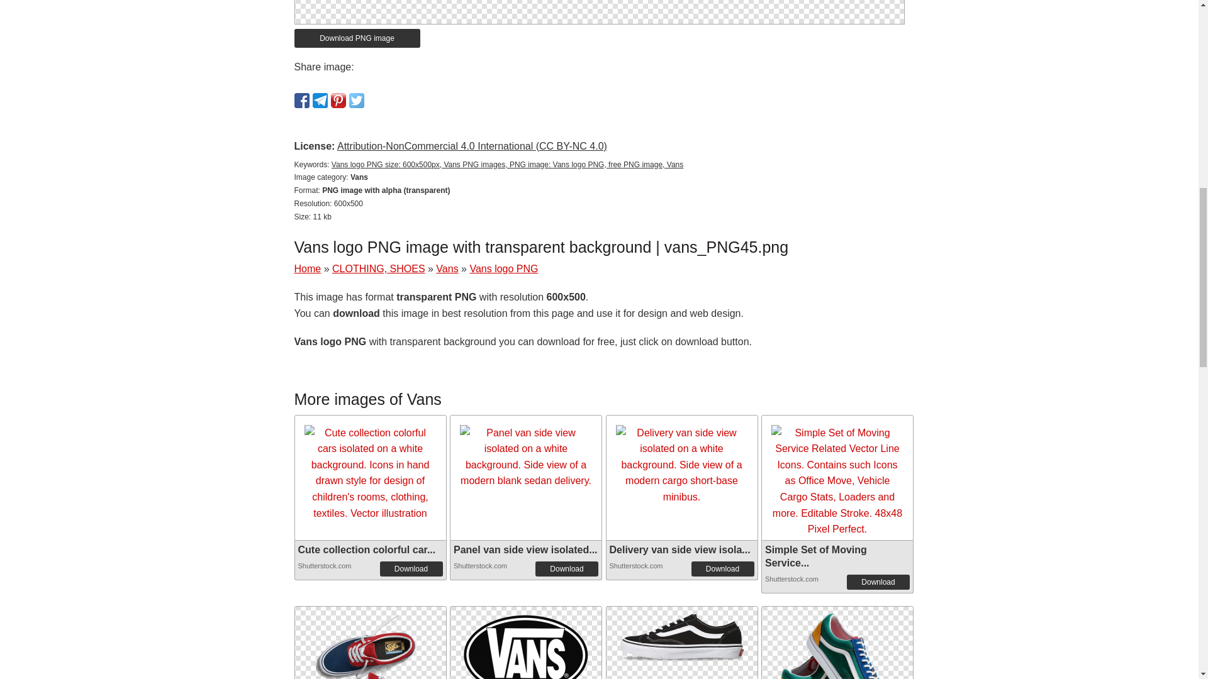 This screenshot has width=1208, height=679. What do you see at coordinates (526, 643) in the screenshot?
I see `Vans logo PNG` at bounding box center [526, 643].